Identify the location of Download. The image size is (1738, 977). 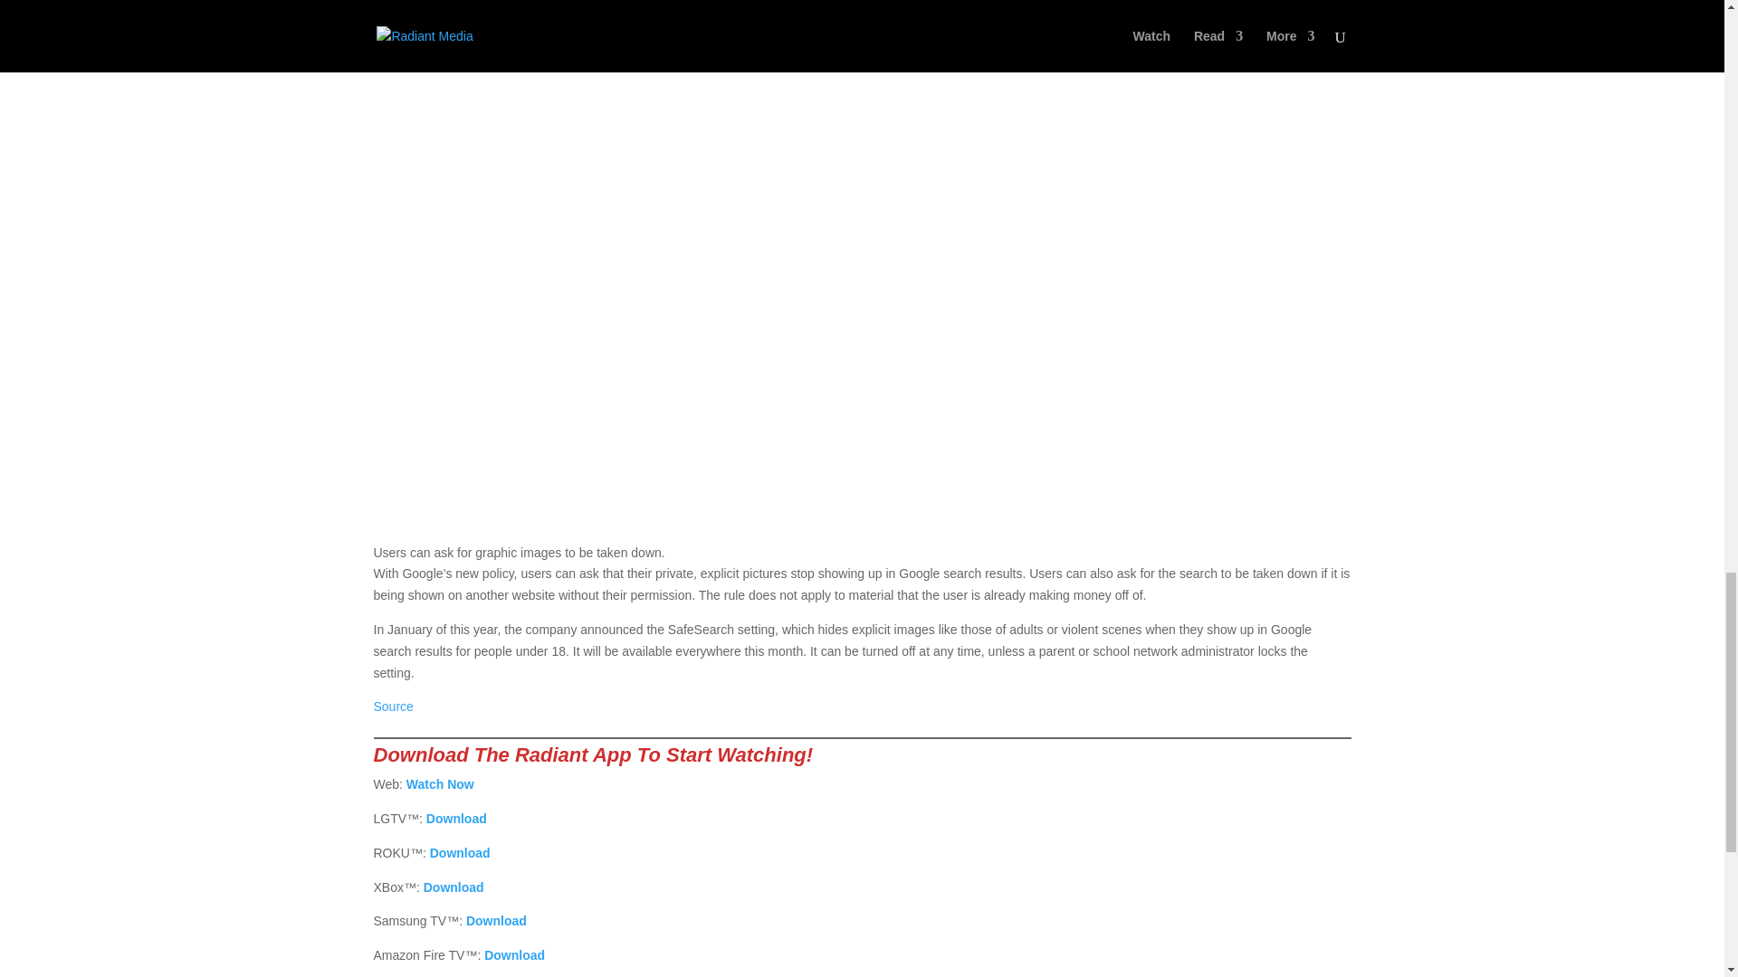
(514, 954).